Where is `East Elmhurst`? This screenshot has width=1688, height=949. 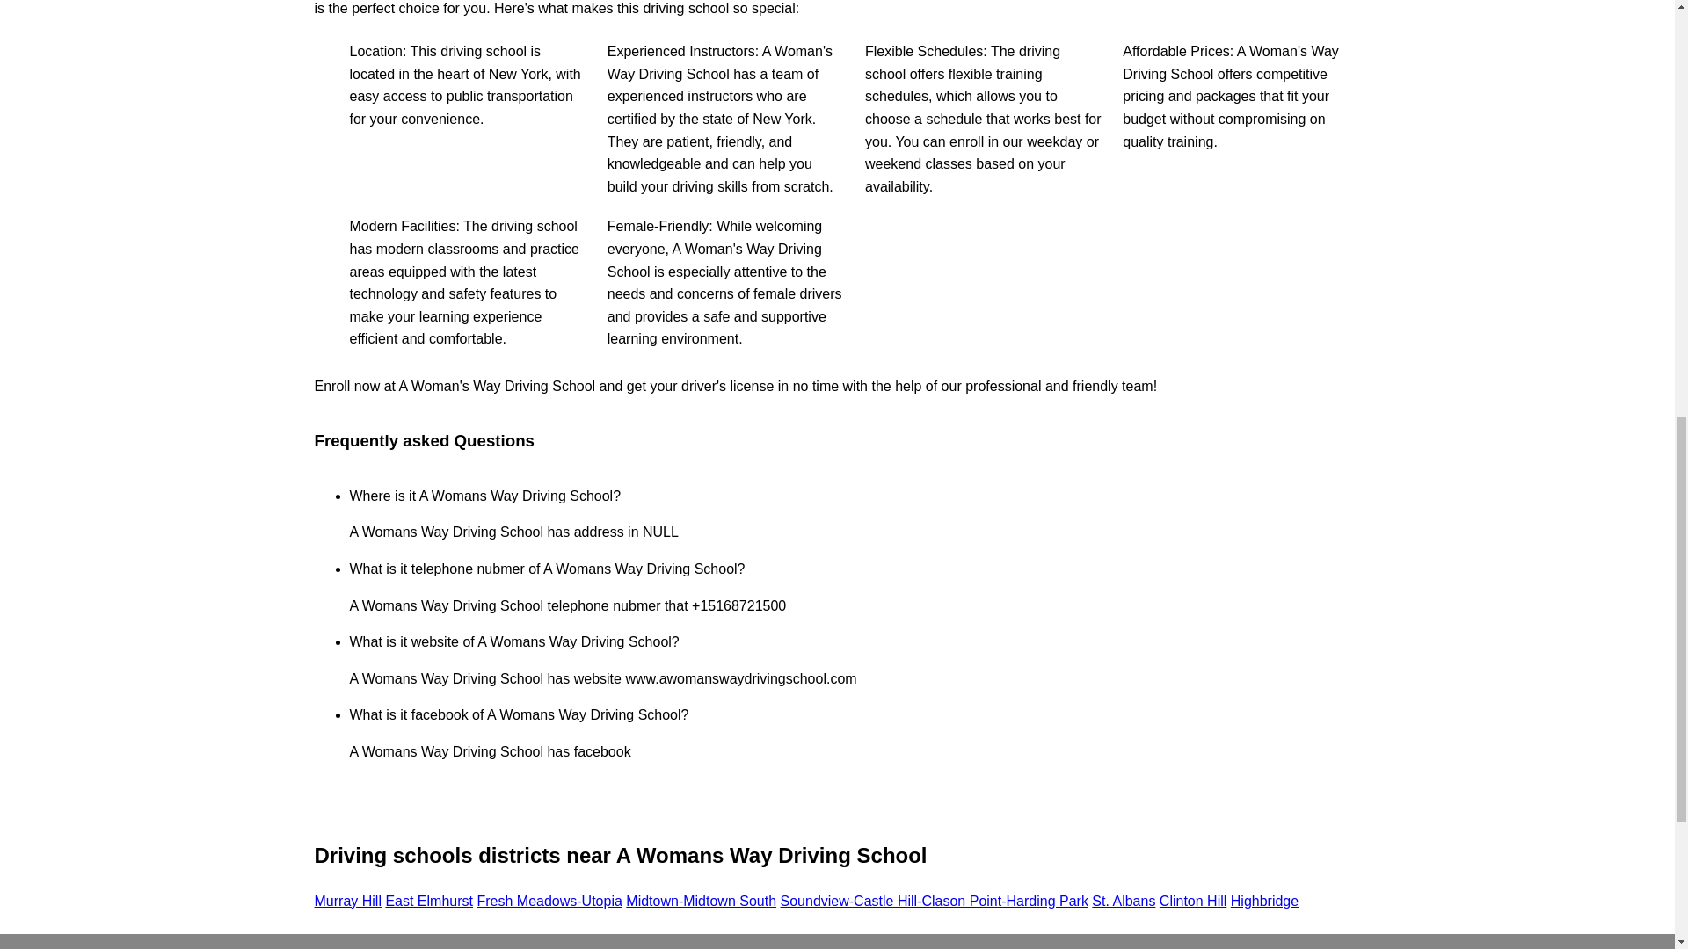 East Elmhurst is located at coordinates (428, 901).